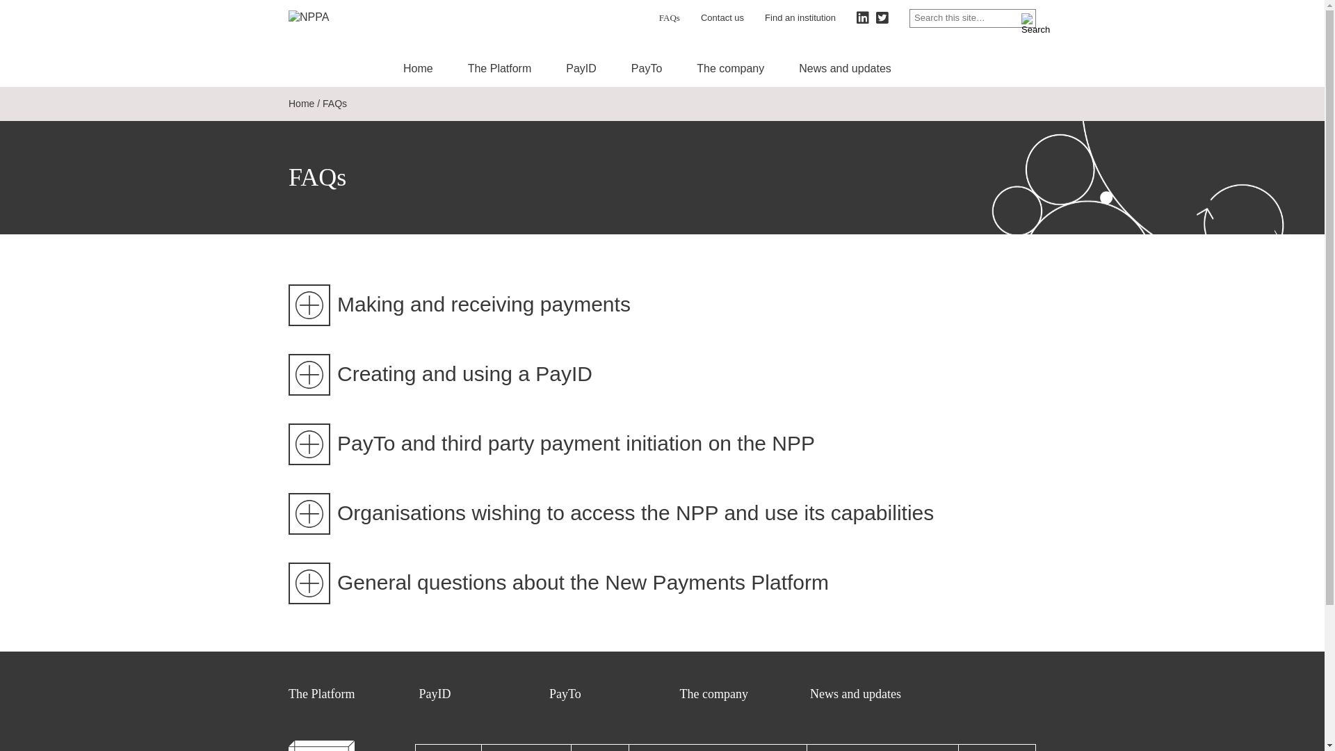 This screenshot has height=751, width=1335. I want to click on The company, so click(730, 68).